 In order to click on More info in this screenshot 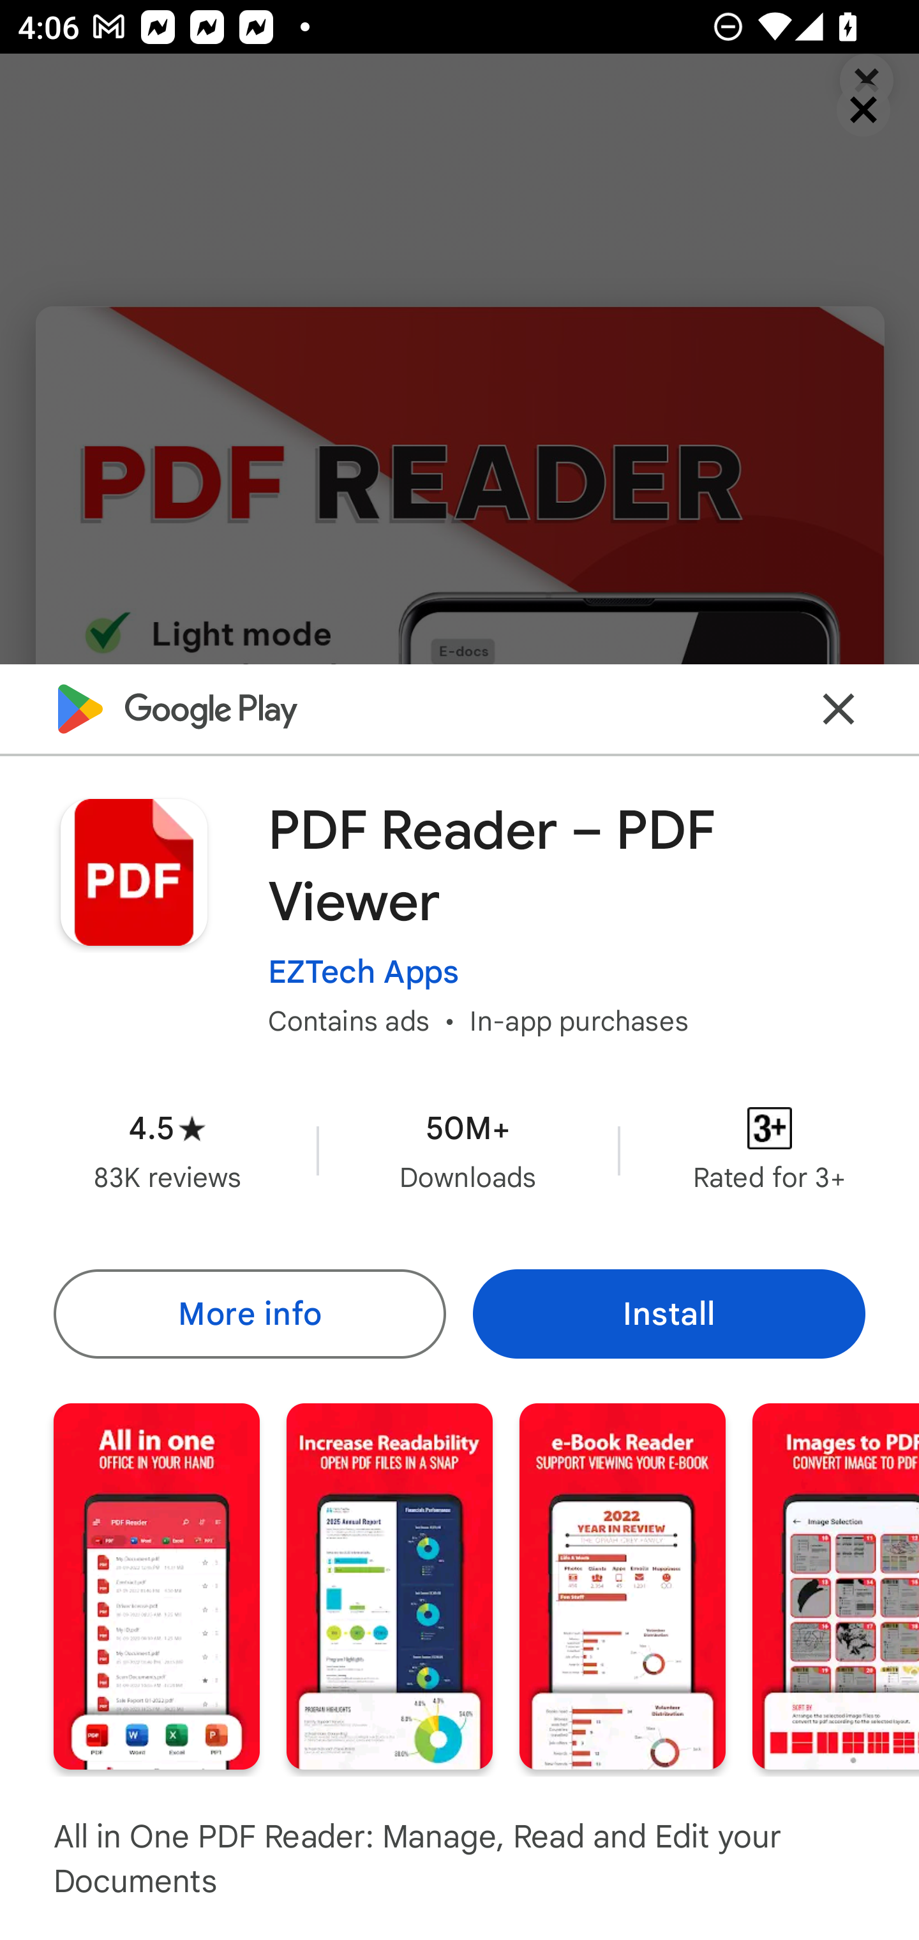, I will do `click(249, 1313)`.